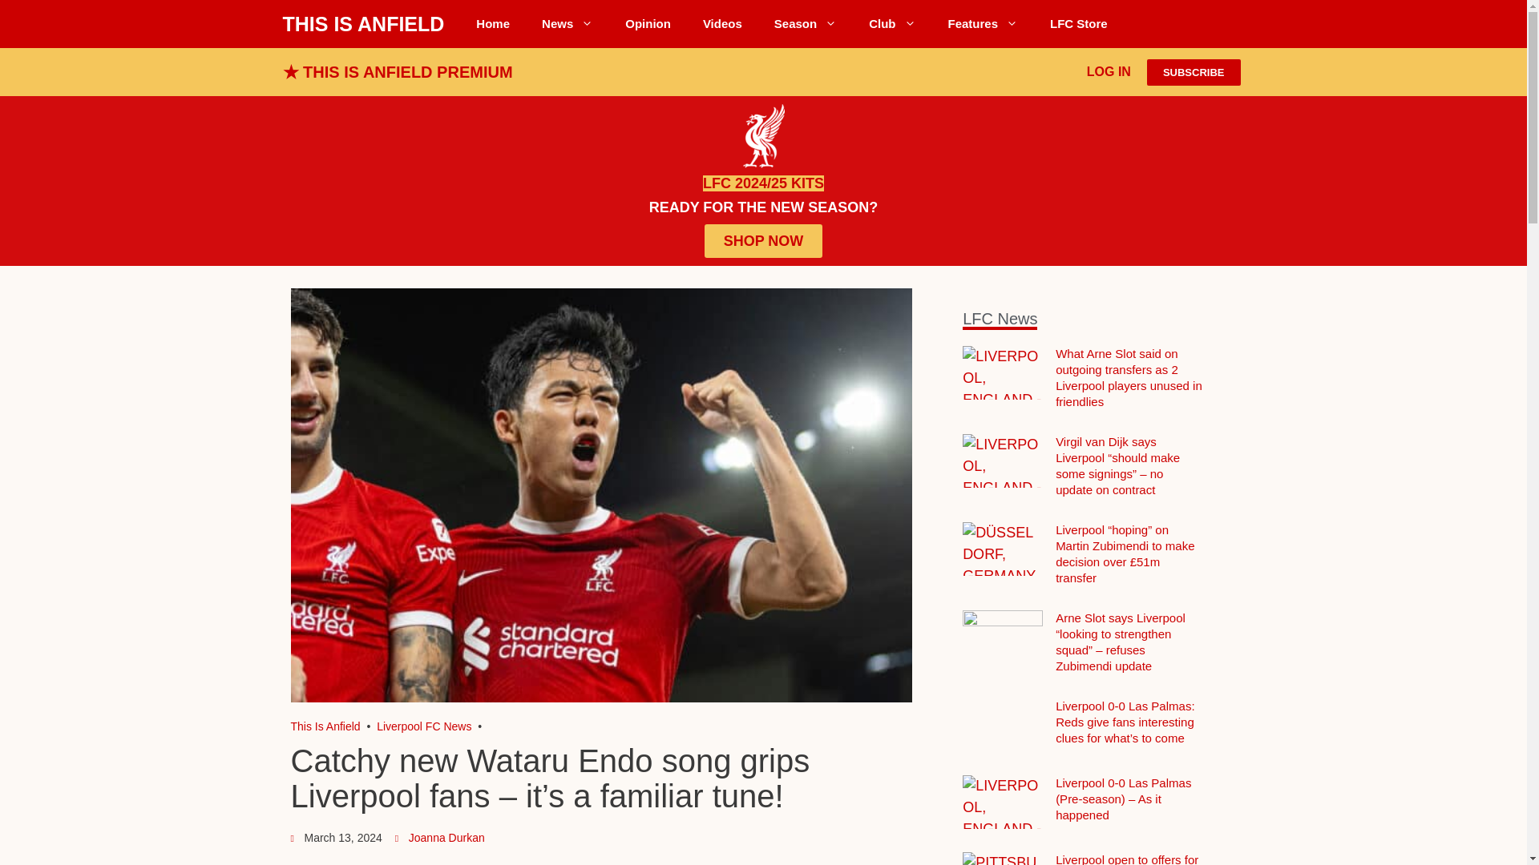  I want to click on Liverpool FC, so click(325, 726).